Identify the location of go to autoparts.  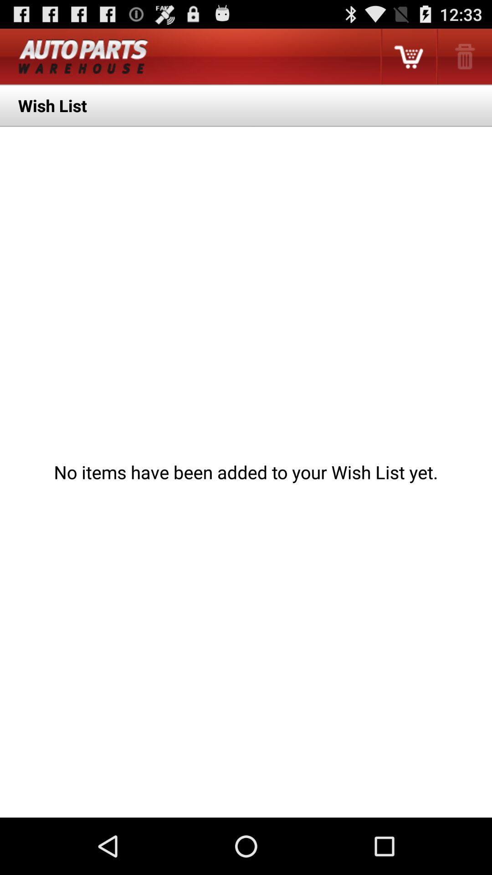
(83, 57).